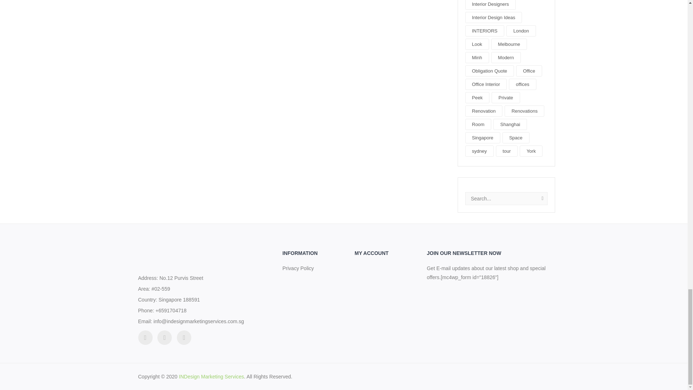  Describe the element at coordinates (506, 199) in the screenshot. I see `Search...` at that location.